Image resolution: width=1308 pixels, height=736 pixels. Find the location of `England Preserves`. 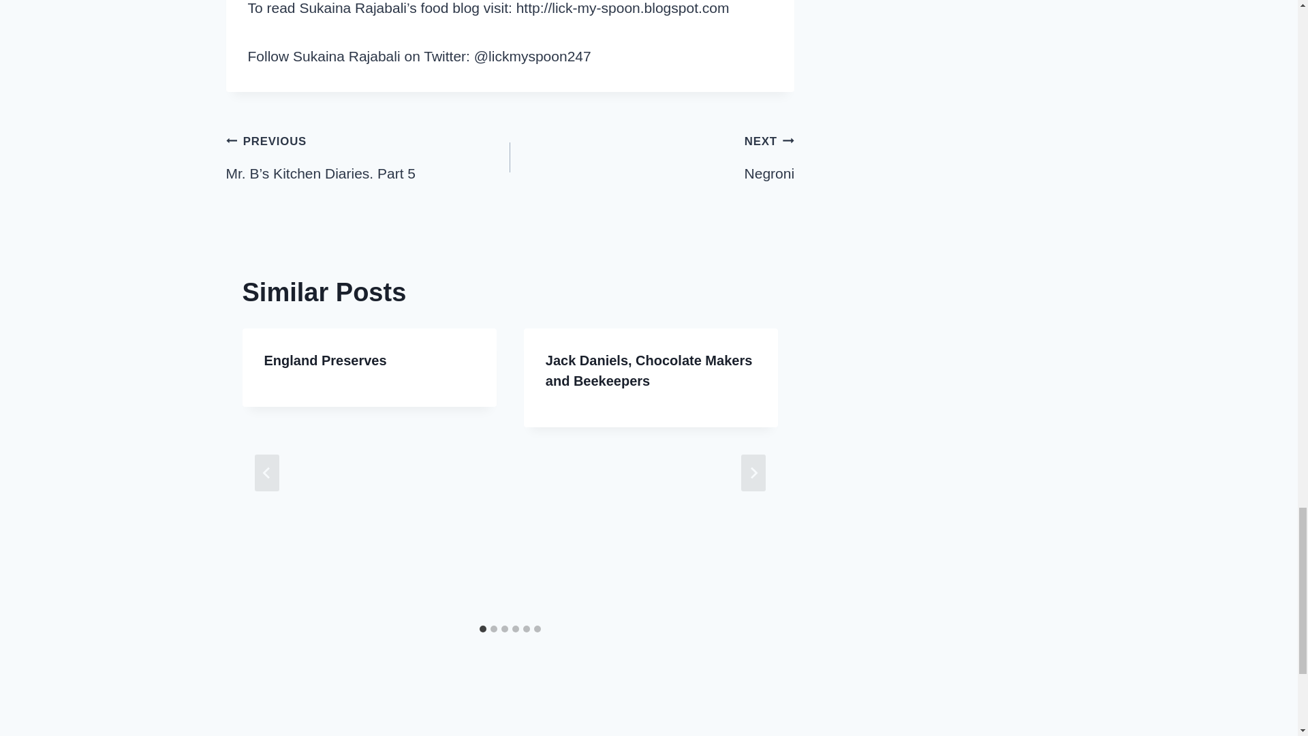

England Preserves is located at coordinates (326, 361).